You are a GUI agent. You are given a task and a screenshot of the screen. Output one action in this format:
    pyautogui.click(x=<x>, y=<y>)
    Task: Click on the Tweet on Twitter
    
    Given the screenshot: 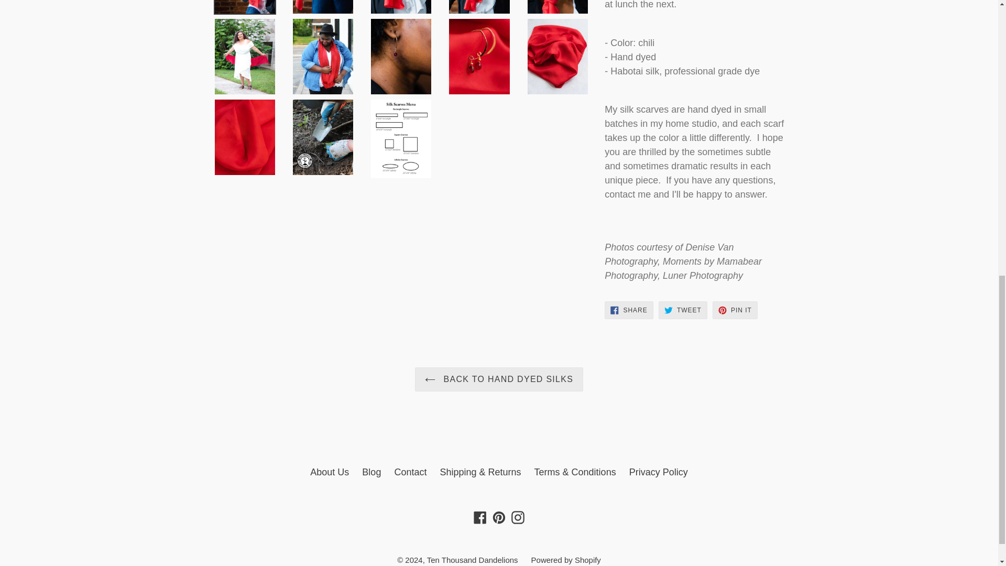 What is the action you would take?
    pyautogui.click(x=683, y=310)
    